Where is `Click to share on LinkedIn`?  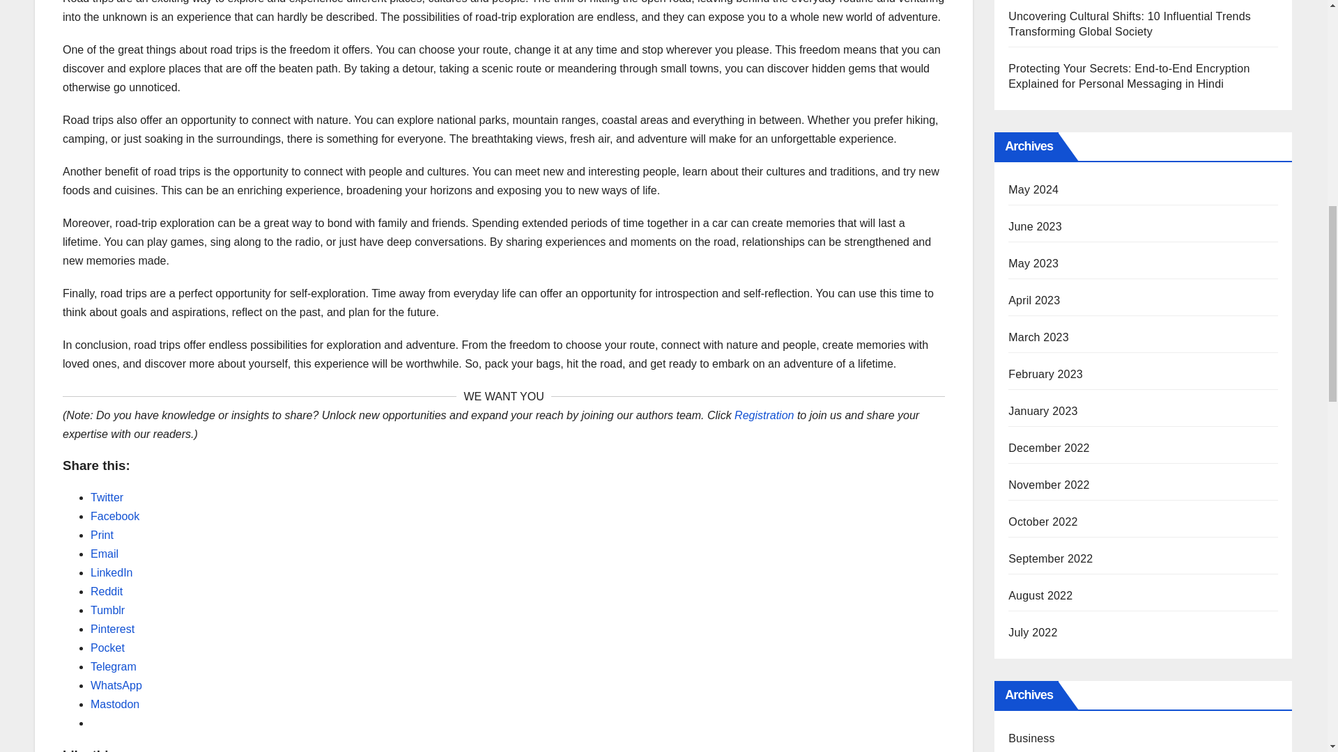 Click to share on LinkedIn is located at coordinates (111, 572).